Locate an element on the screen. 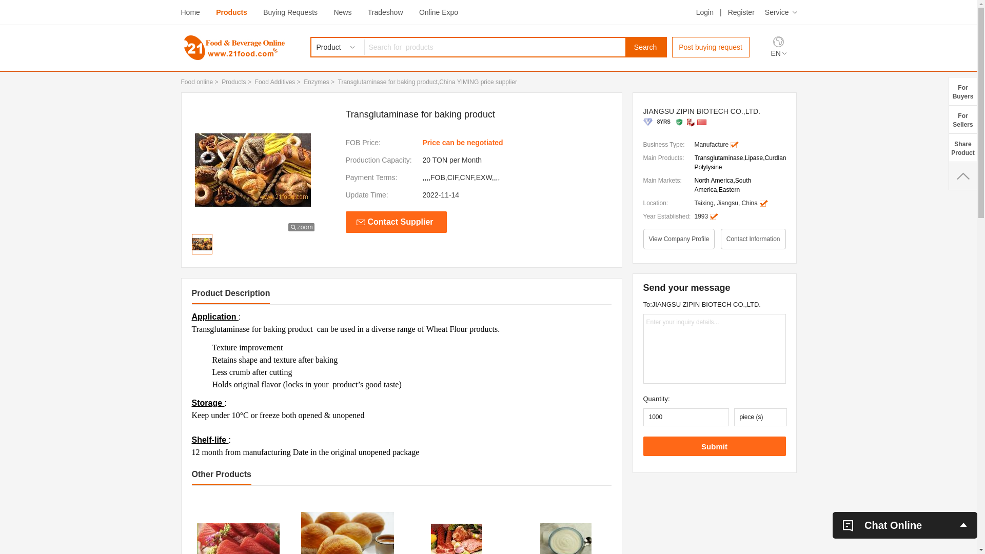  Food online is located at coordinates (197, 82).